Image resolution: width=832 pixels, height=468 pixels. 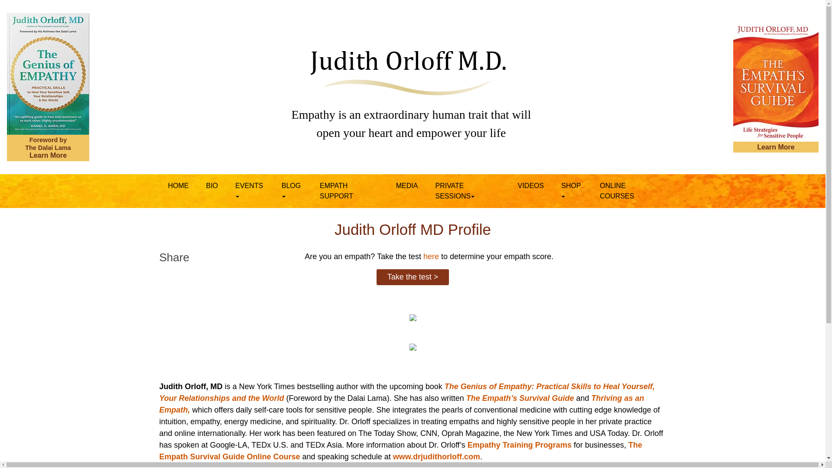 I want to click on Thriving as an Empath,, so click(x=402, y=404).